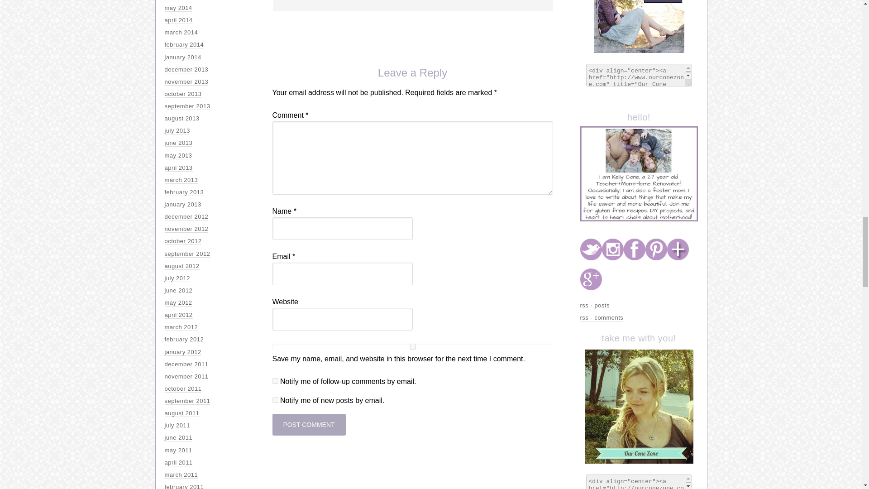 The image size is (869, 489). I want to click on subscribe, so click(275, 399).